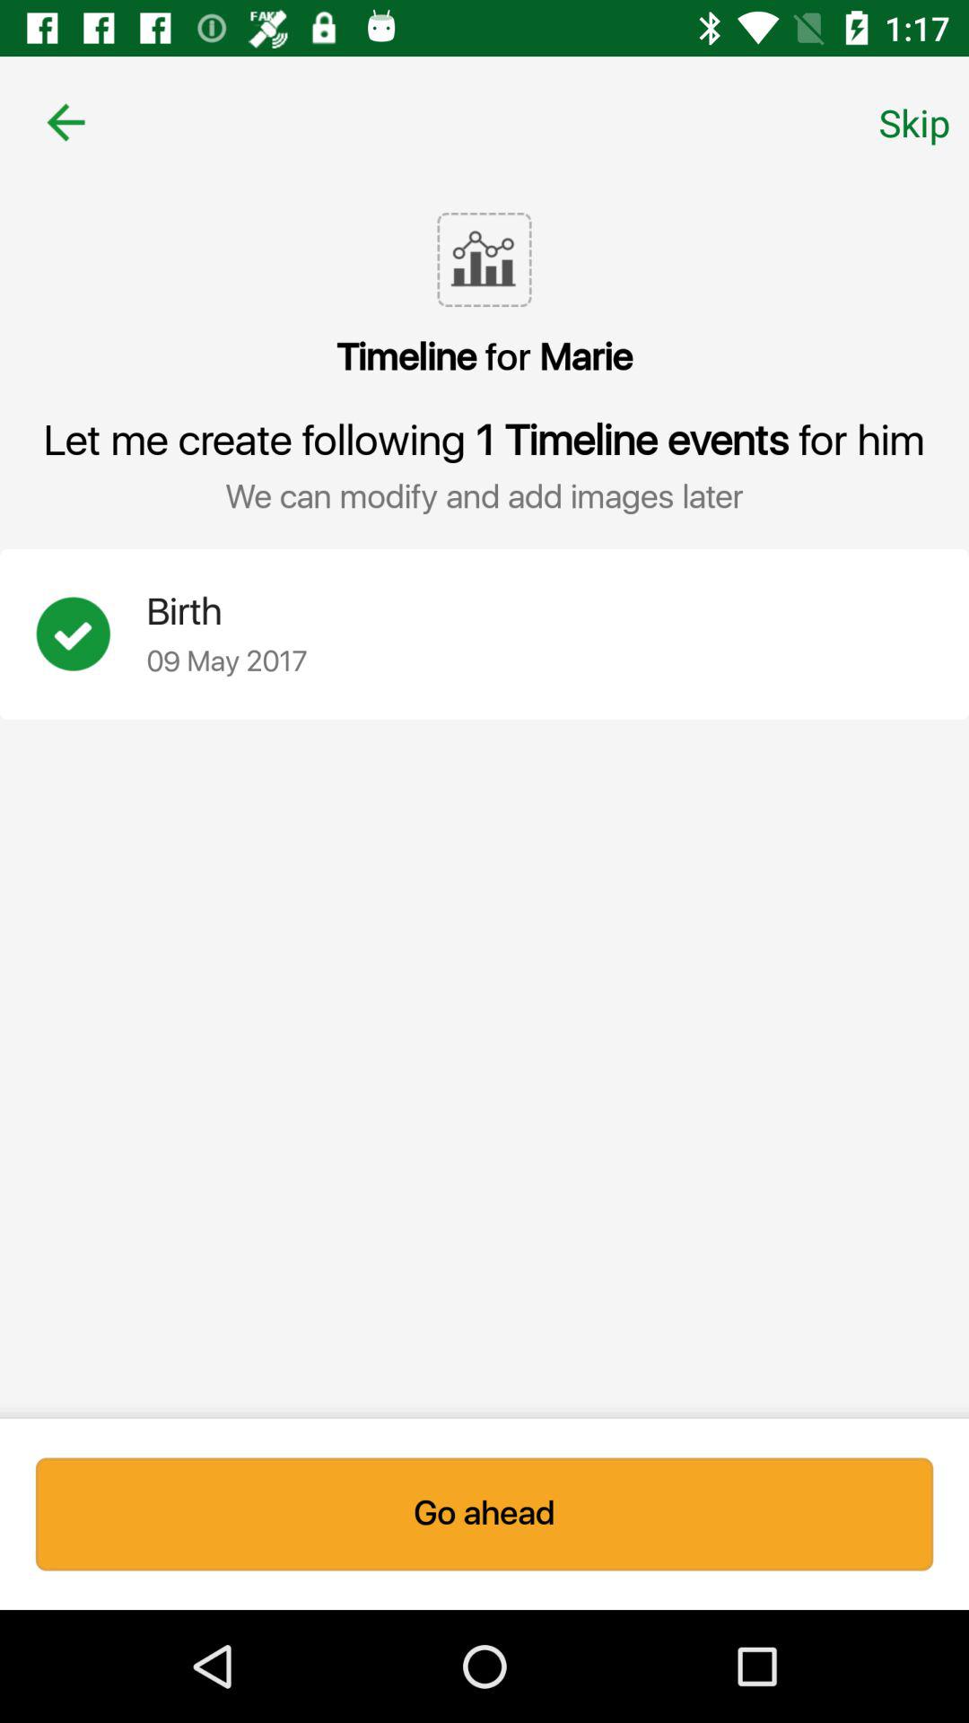  Describe the element at coordinates (914, 122) in the screenshot. I see `jump until skip item` at that location.